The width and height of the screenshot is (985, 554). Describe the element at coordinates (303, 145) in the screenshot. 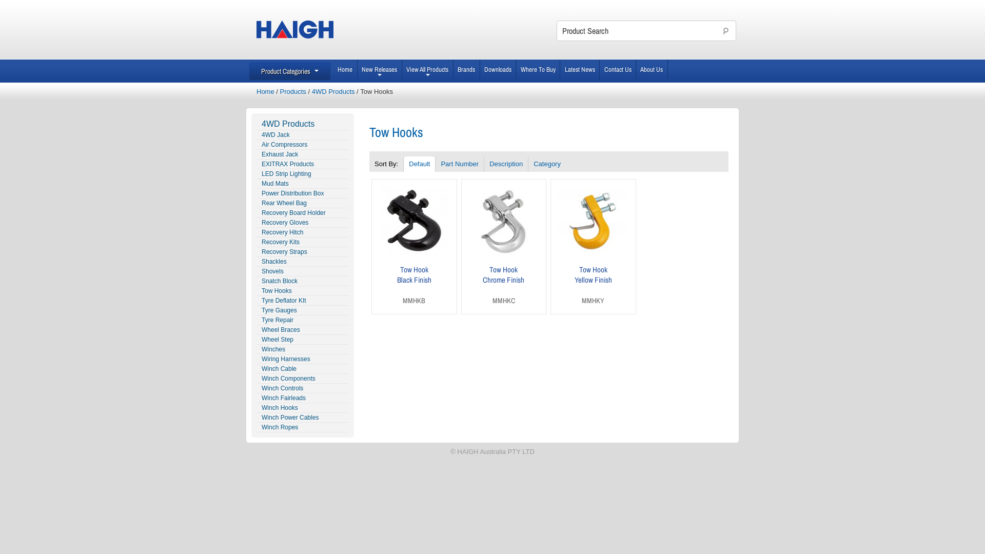

I see `Air Compressors` at that location.